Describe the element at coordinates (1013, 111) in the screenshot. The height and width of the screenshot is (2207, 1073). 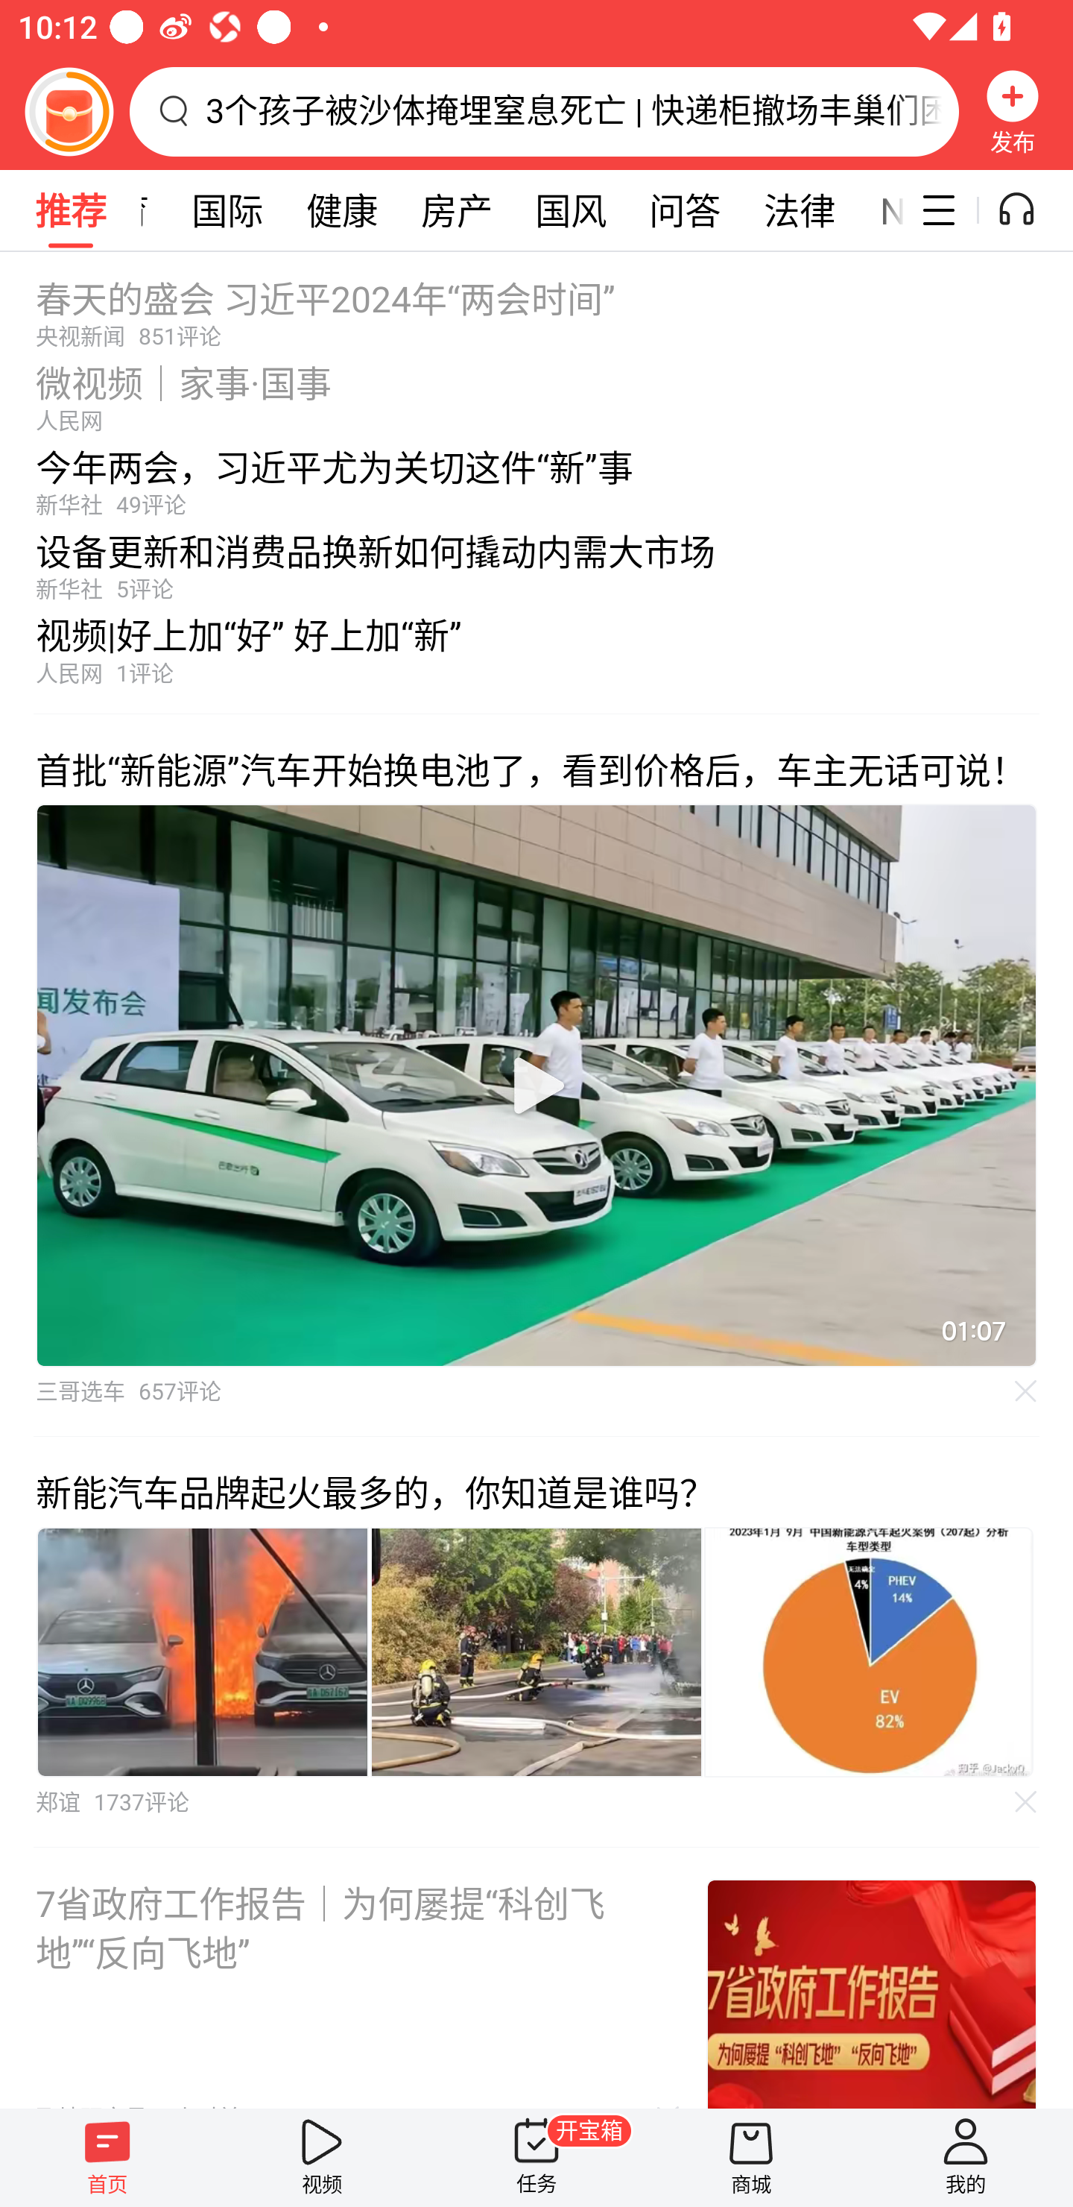
I see `发布 发布，按钮` at that location.